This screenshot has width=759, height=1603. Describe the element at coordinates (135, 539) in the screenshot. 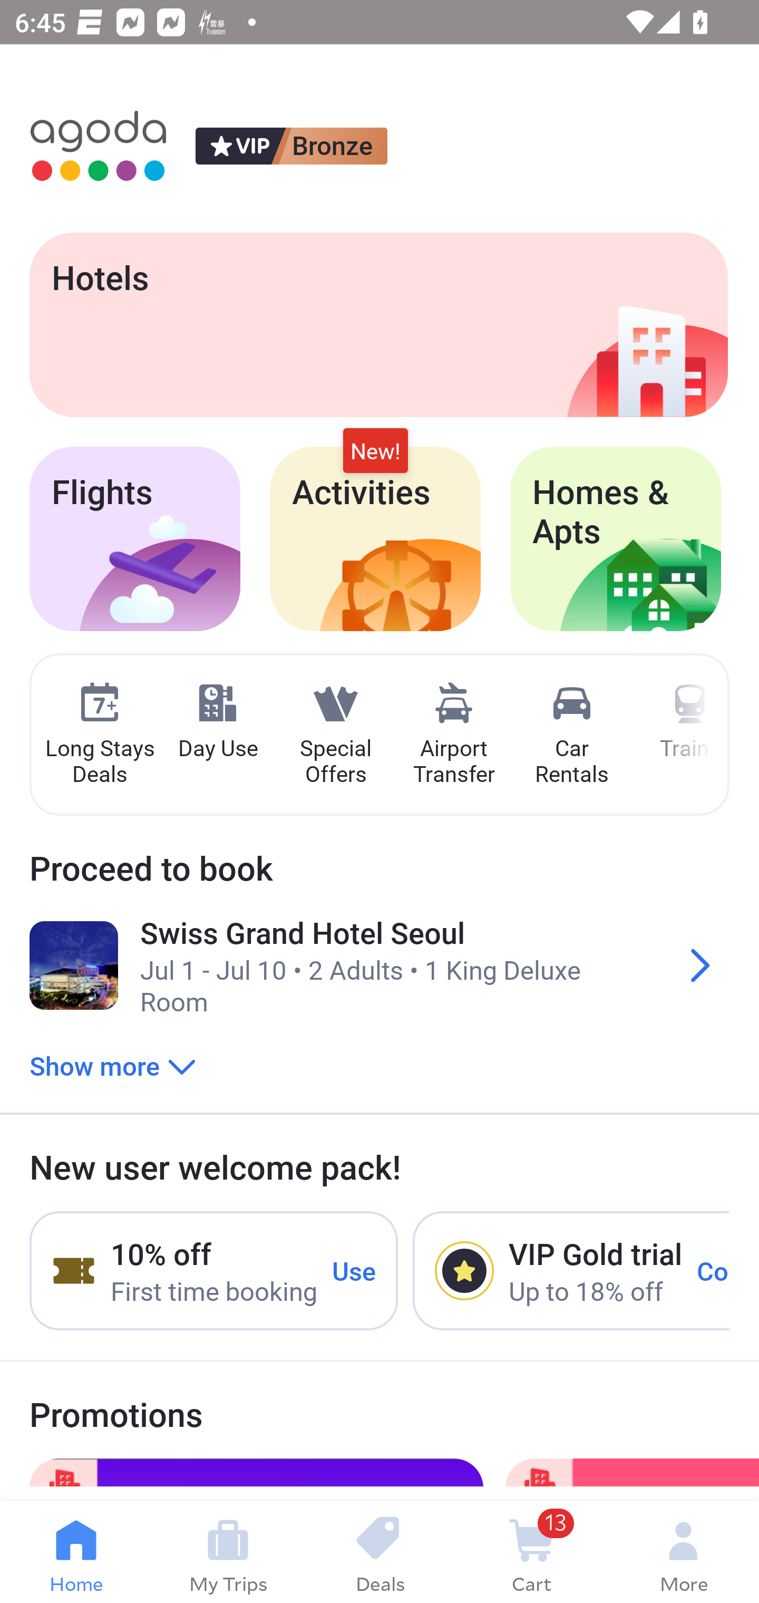

I see `Flights` at that location.